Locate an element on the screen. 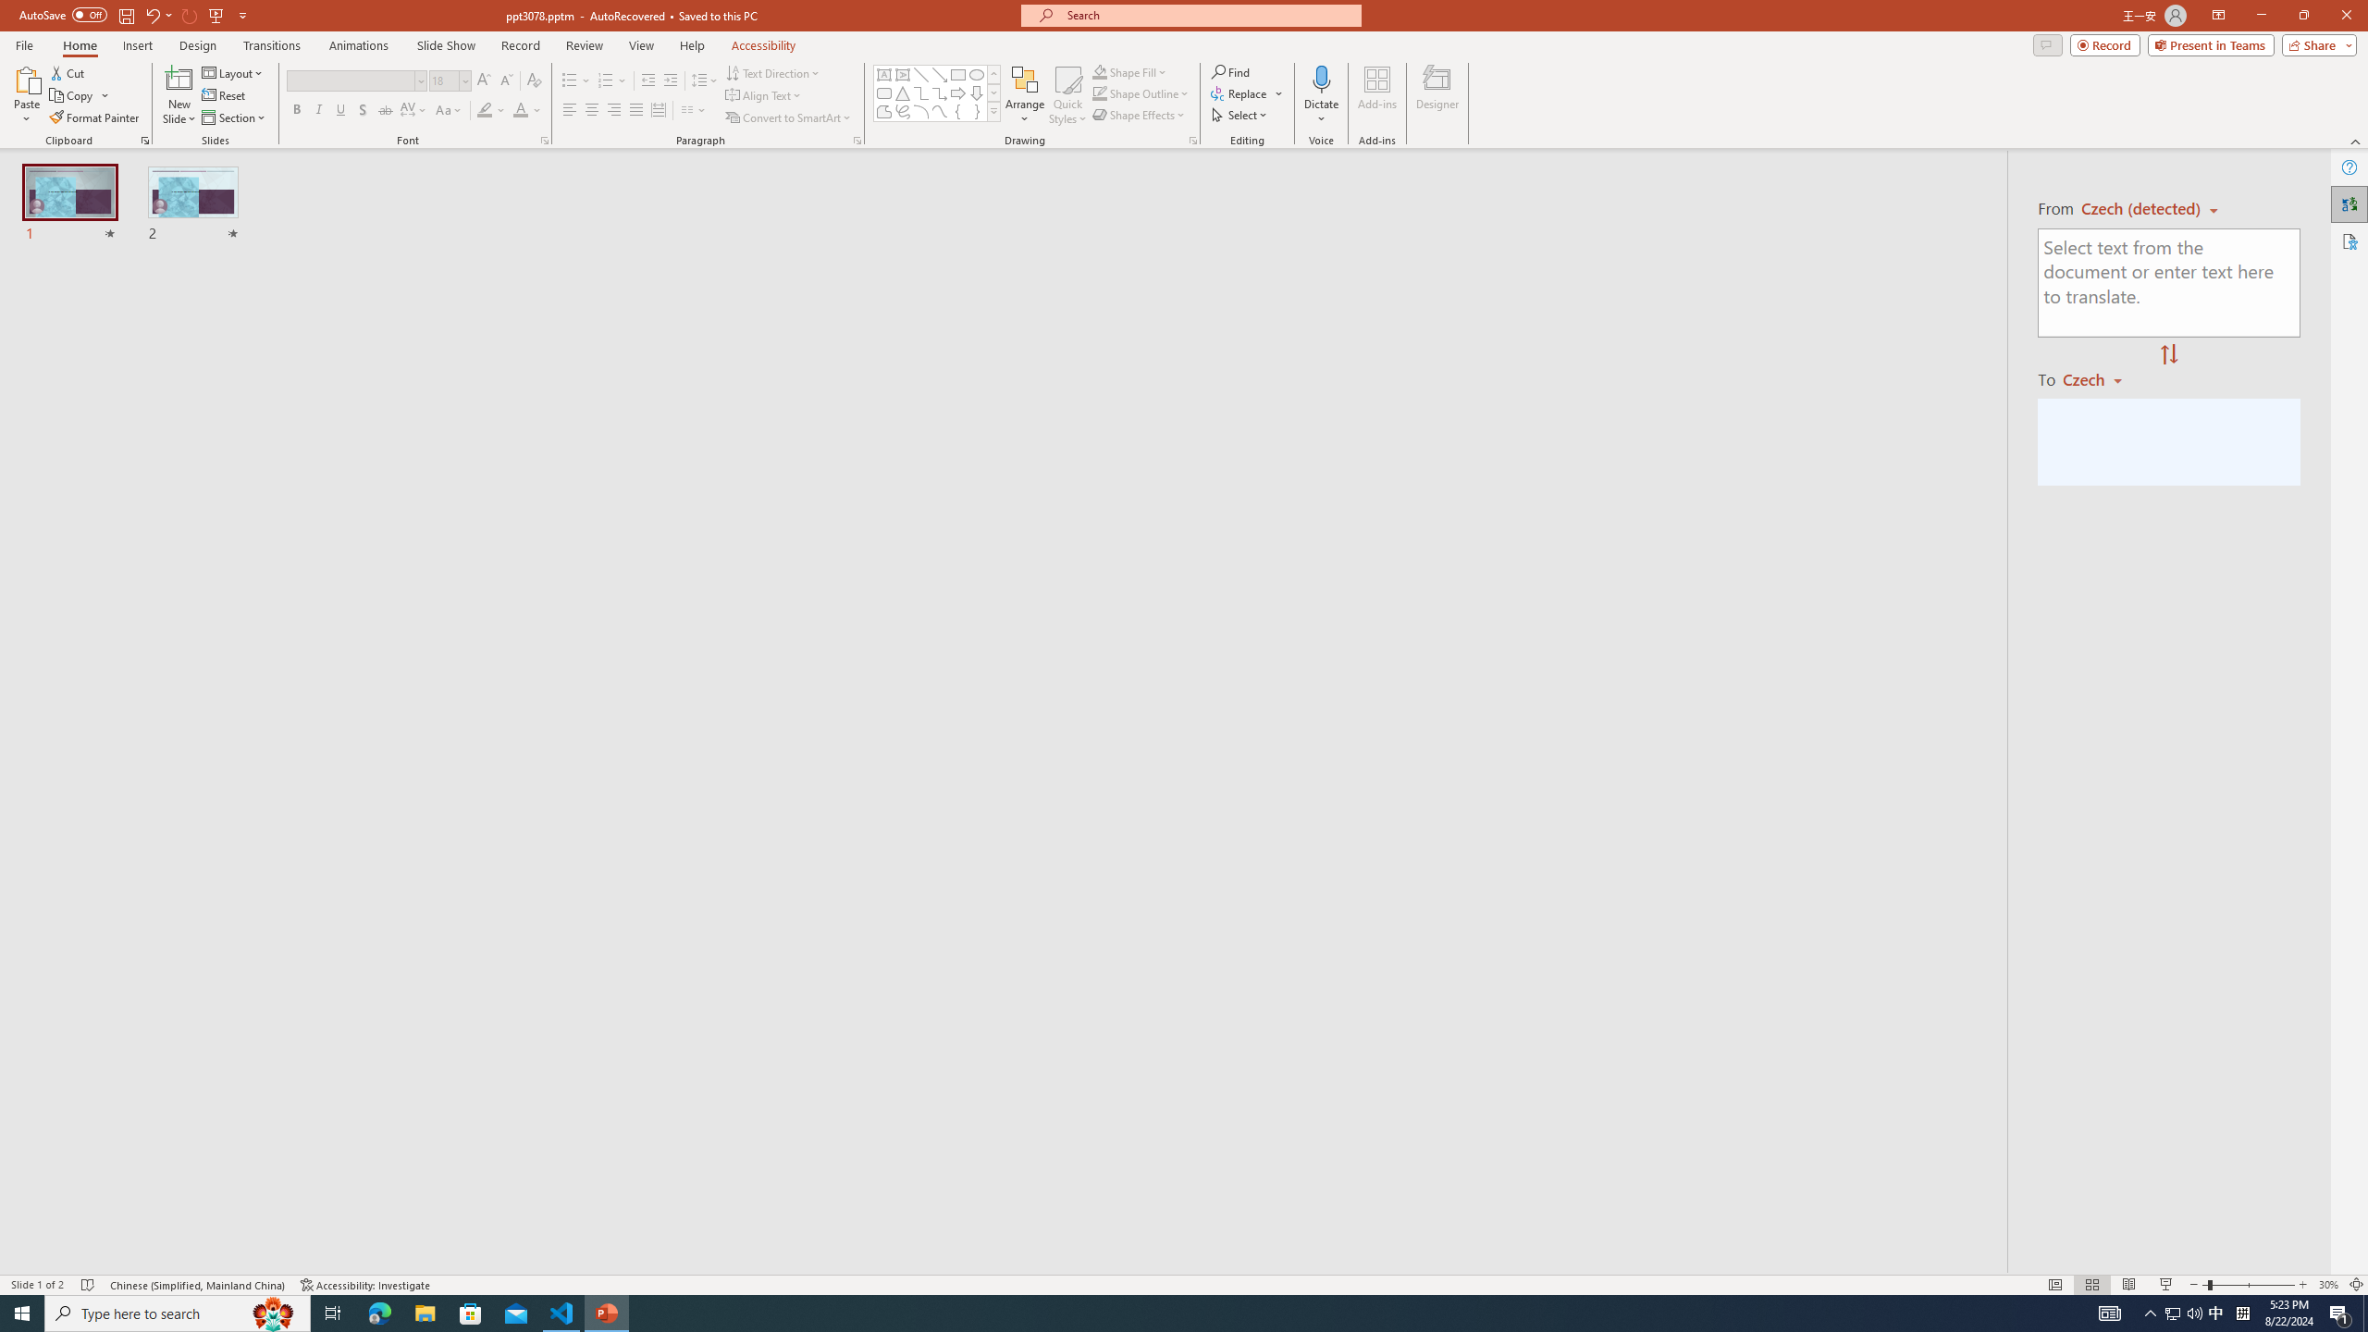 This screenshot has width=2368, height=1332. Forwarded Ports: 36301, 47065, 38781, 45817, 50331 is located at coordinates (287, 1247).